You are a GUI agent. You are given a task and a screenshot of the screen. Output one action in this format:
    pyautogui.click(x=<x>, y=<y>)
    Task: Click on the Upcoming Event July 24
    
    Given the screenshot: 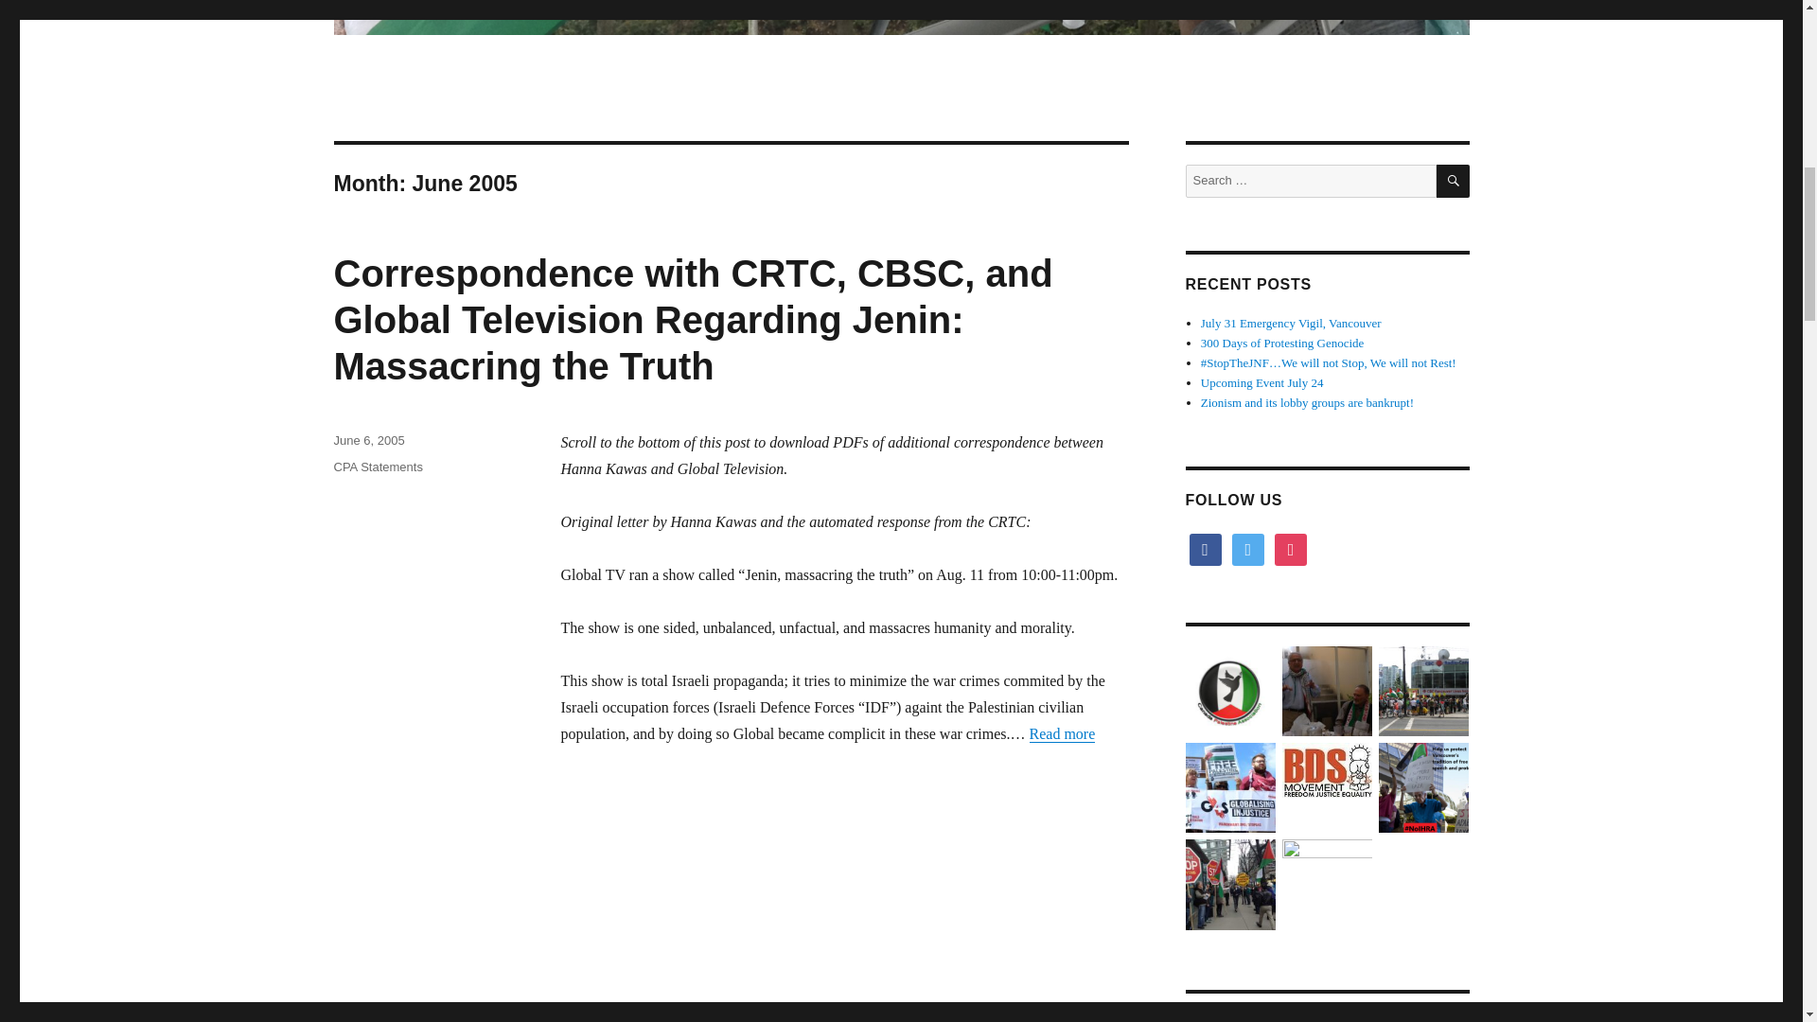 What is the action you would take?
    pyautogui.click(x=1262, y=382)
    